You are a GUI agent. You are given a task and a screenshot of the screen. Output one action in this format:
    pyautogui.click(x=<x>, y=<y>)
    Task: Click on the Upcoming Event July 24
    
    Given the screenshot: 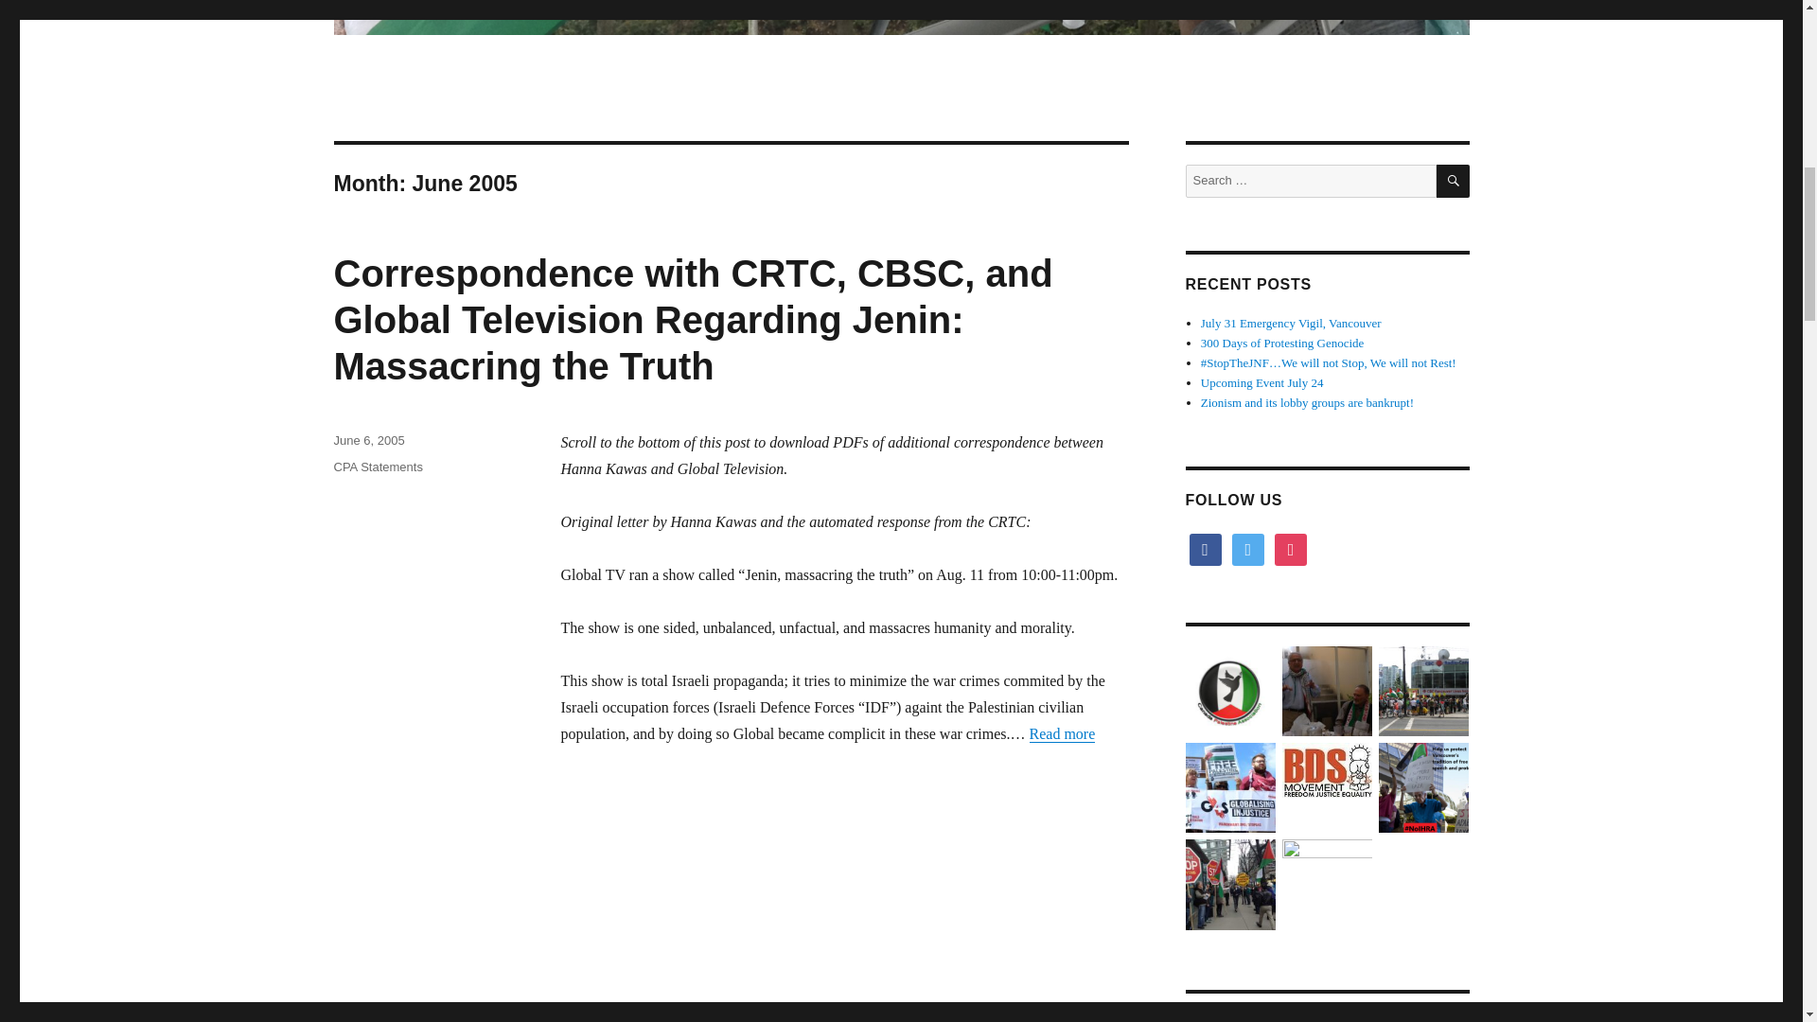 What is the action you would take?
    pyautogui.click(x=1262, y=382)
    